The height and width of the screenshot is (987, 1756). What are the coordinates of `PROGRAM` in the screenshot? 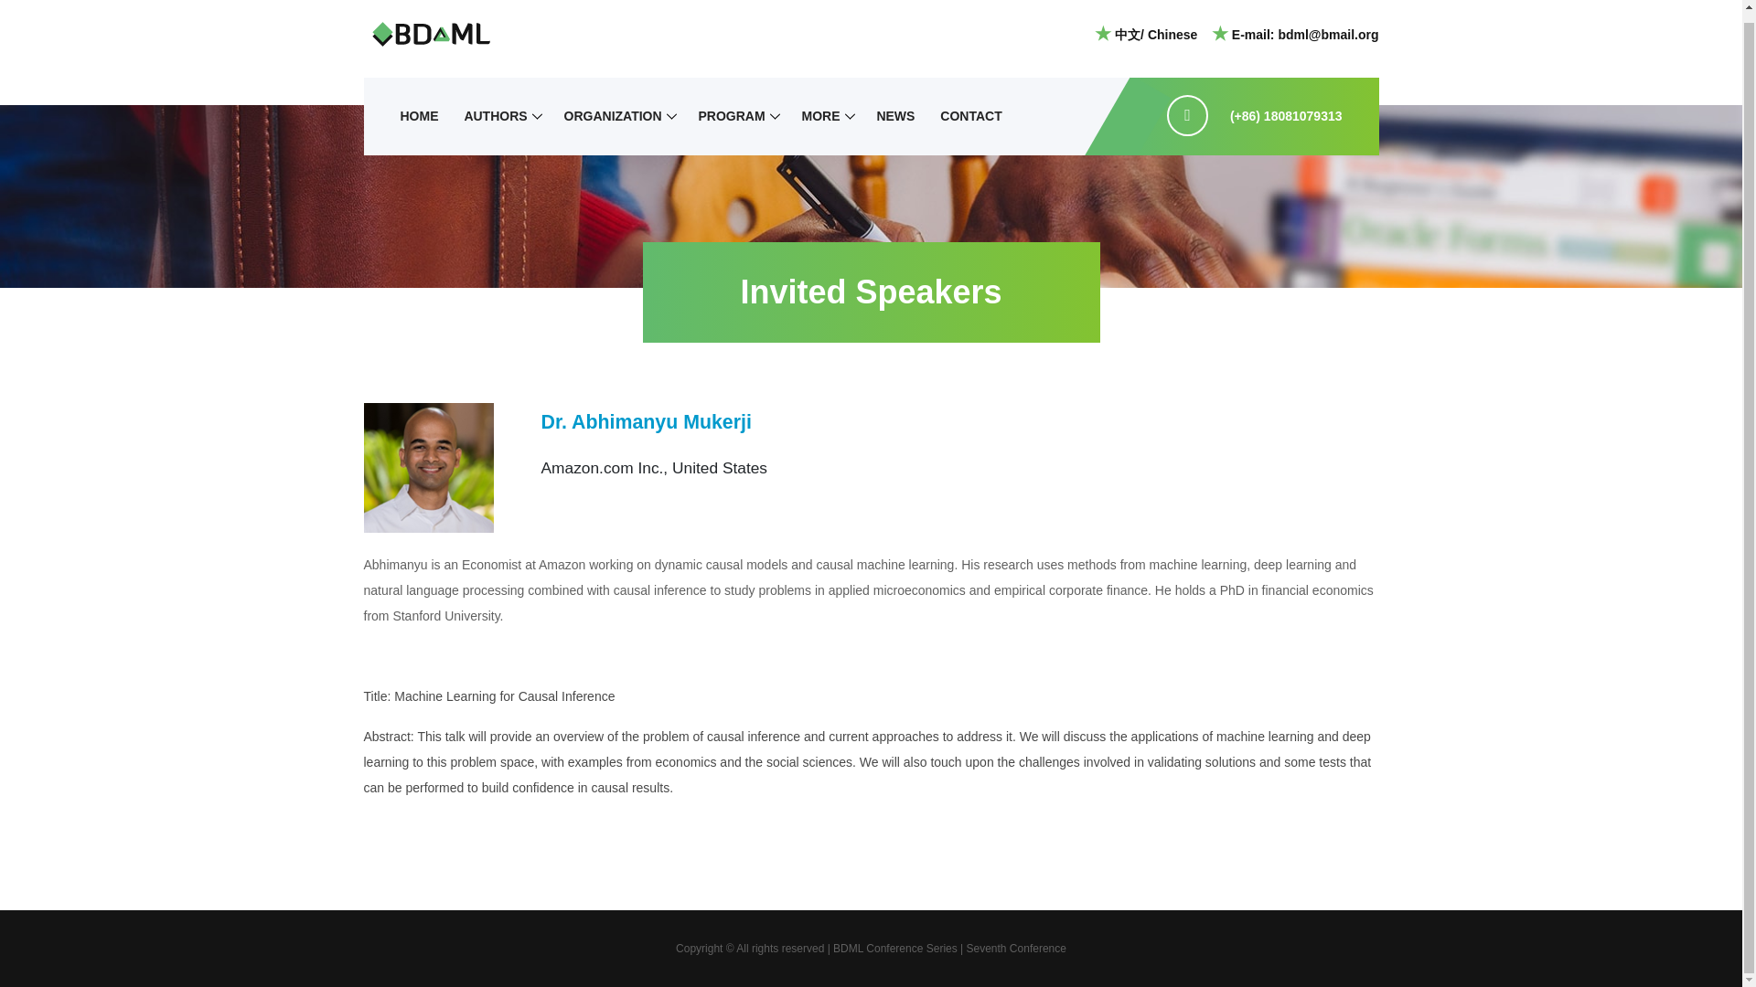 It's located at (731, 116).